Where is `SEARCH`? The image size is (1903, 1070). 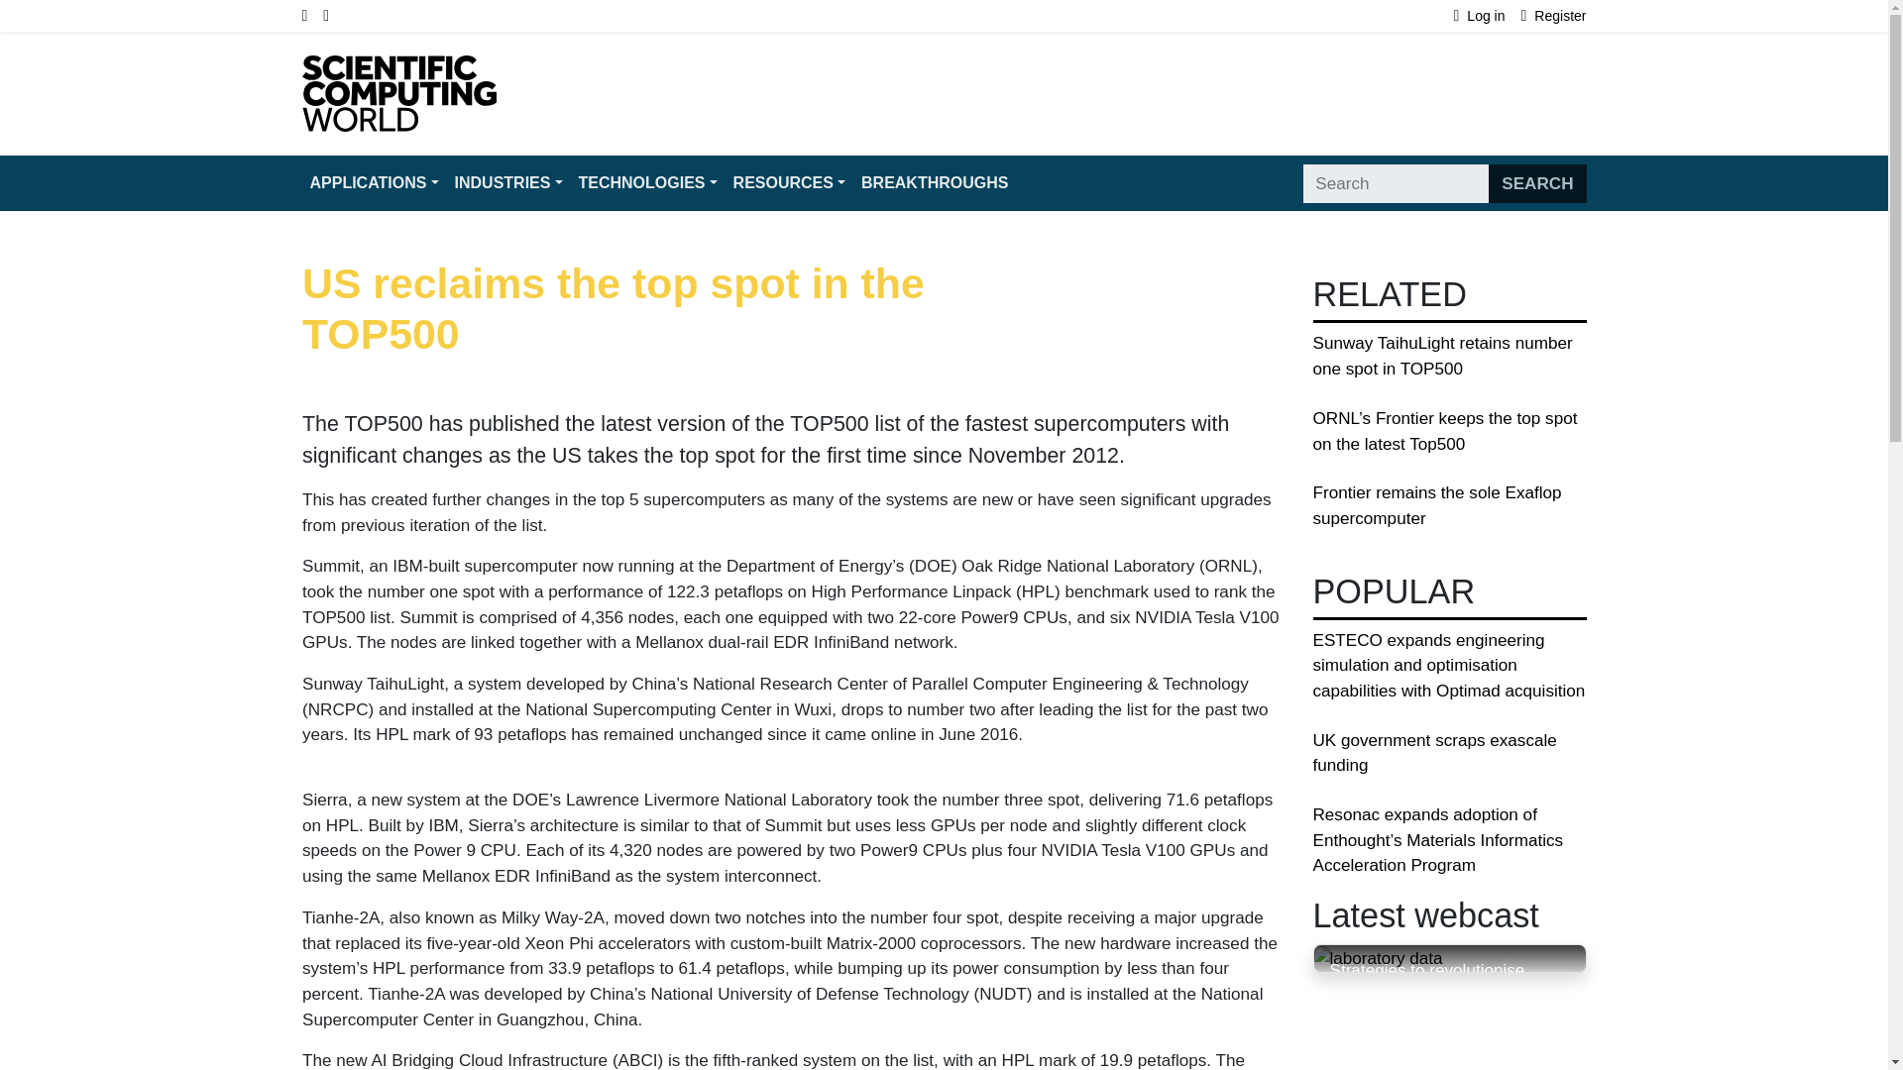
SEARCH is located at coordinates (1536, 184).